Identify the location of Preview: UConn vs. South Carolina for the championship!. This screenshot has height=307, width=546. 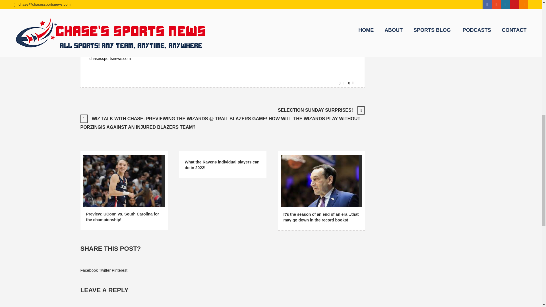
(122, 181).